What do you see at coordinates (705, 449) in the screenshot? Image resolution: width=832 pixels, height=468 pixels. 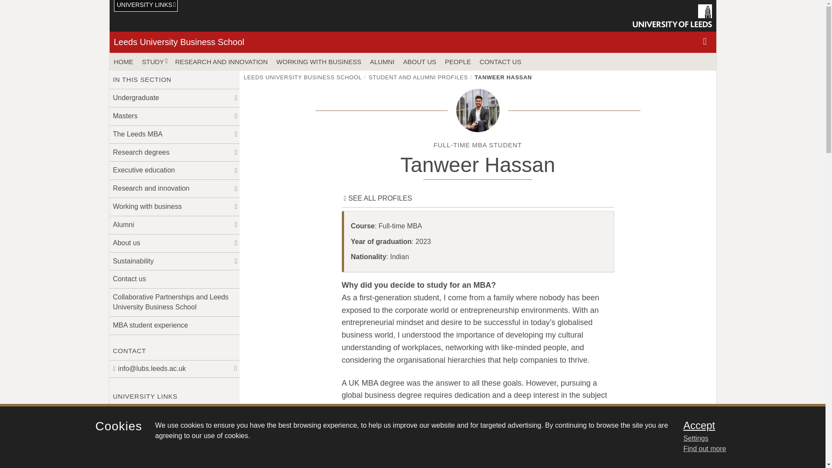 I see `Find out more` at bounding box center [705, 449].